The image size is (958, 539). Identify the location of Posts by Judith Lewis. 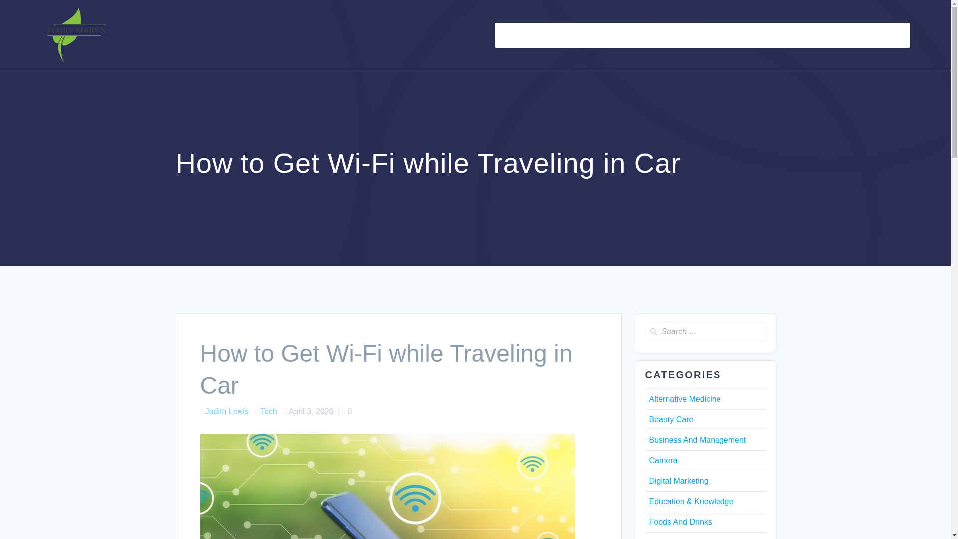
(227, 411).